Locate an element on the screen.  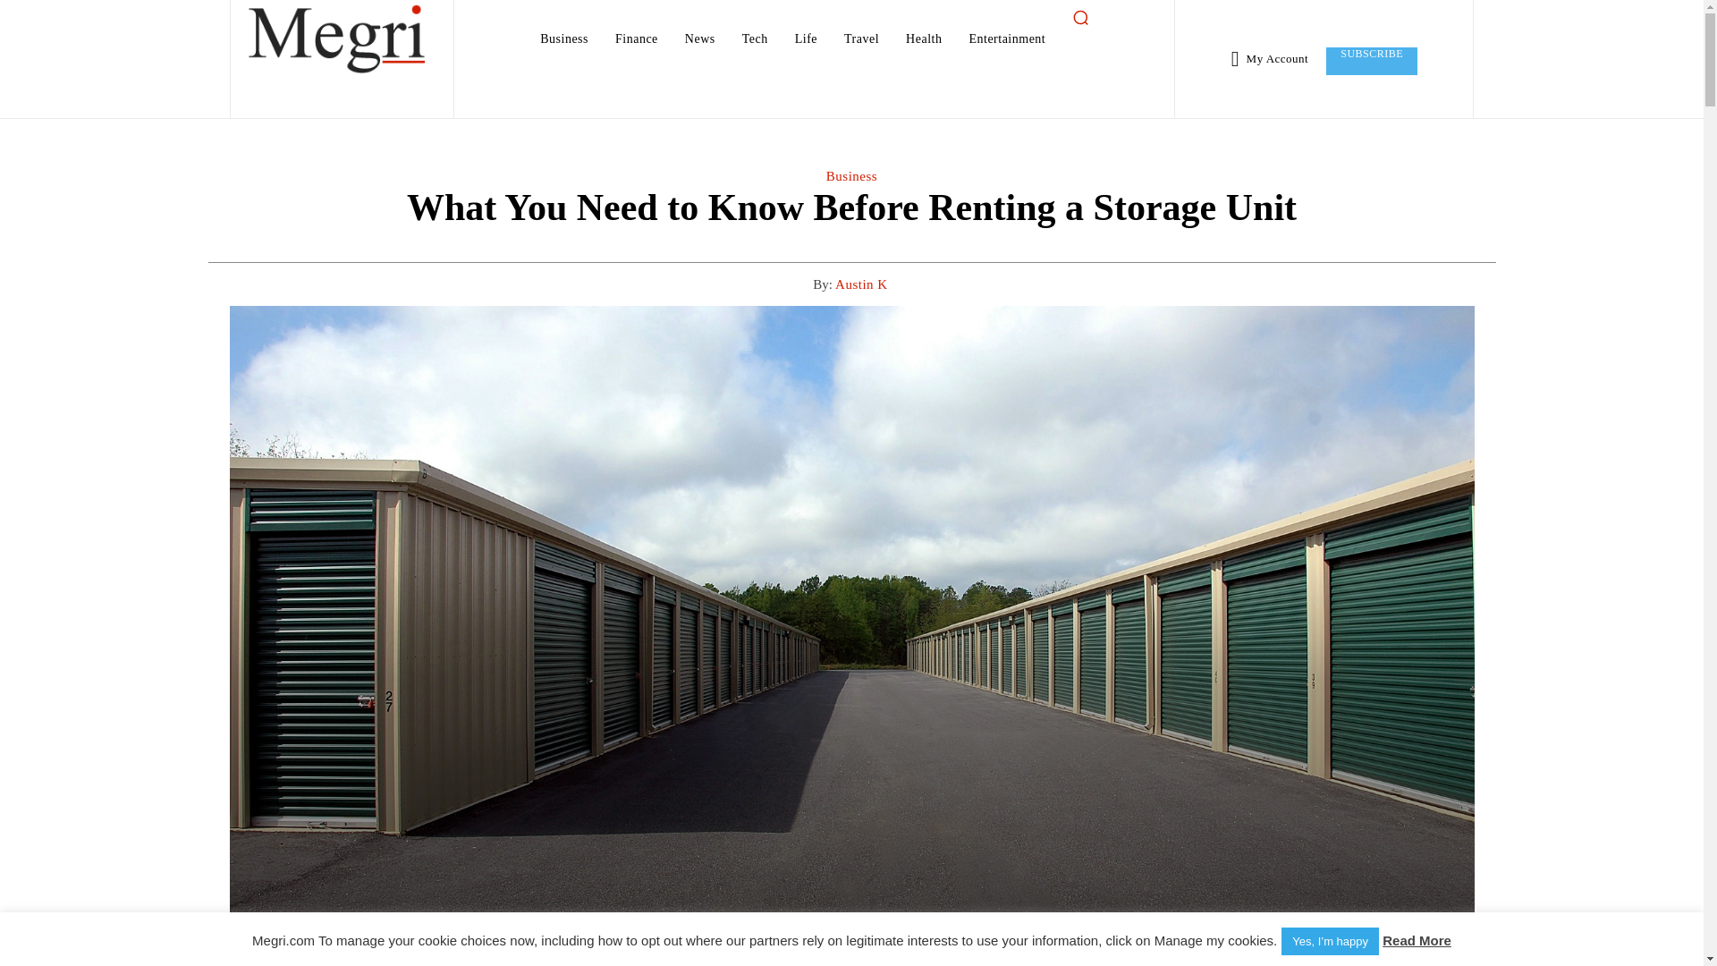
Finance is located at coordinates (637, 39).